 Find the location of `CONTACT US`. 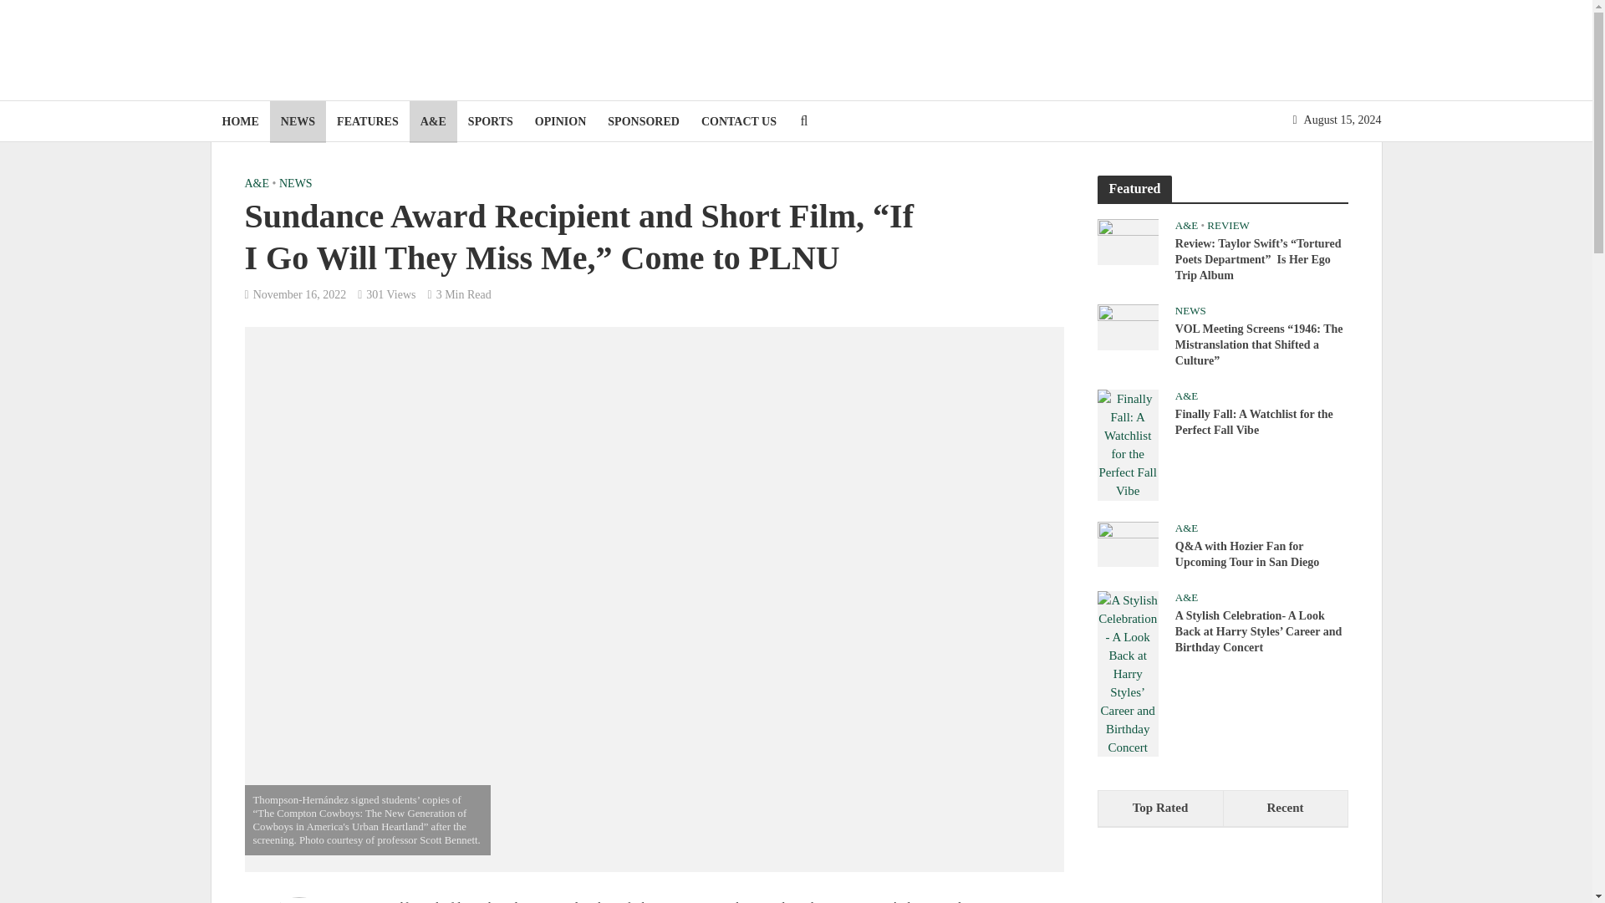

CONTACT US is located at coordinates (739, 121).